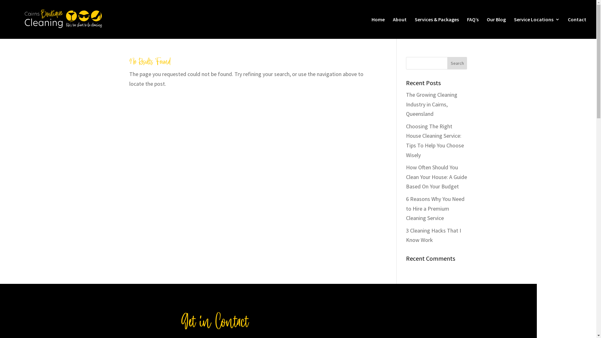 The height and width of the screenshot is (338, 601). Describe the element at coordinates (378, 28) in the screenshot. I see `Home` at that location.